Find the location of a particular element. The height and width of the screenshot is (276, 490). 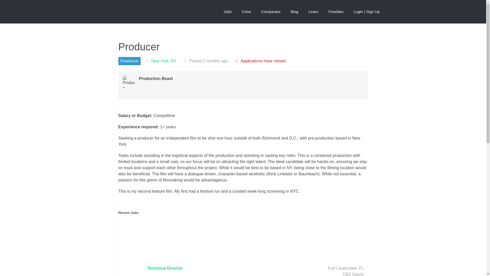

Companies is located at coordinates (271, 12).